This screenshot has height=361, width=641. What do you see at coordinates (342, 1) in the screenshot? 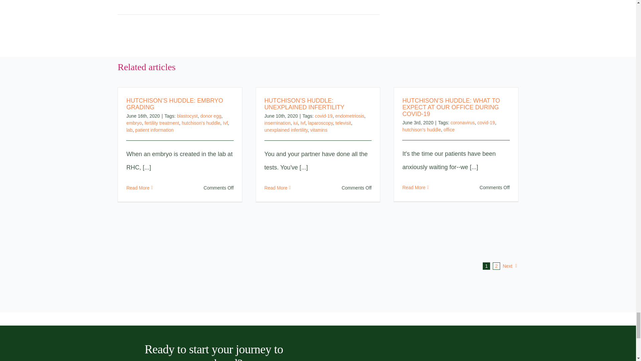
I see `LinkedIn` at bounding box center [342, 1].